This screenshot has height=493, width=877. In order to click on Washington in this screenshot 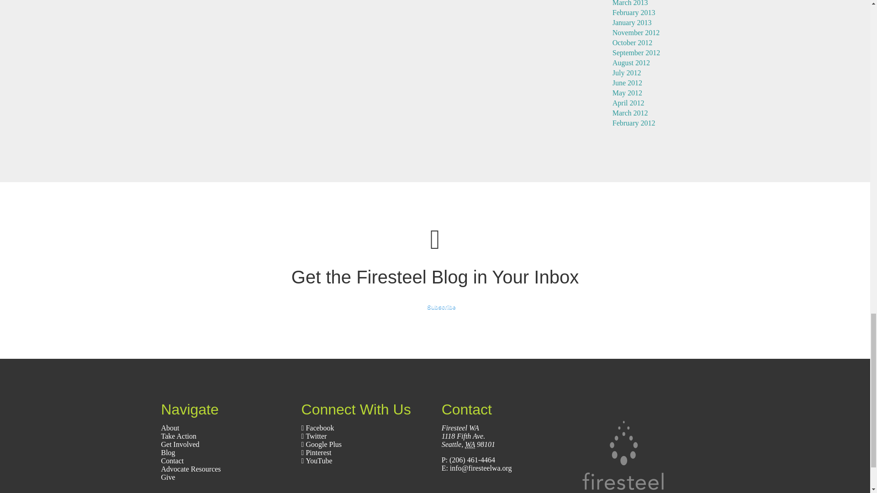, I will do `click(470, 445)`.